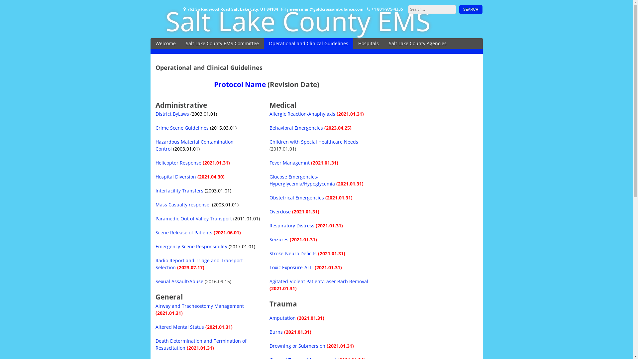  What do you see at coordinates (297, 197) in the screenshot?
I see `Obstetrical Emergencies` at bounding box center [297, 197].